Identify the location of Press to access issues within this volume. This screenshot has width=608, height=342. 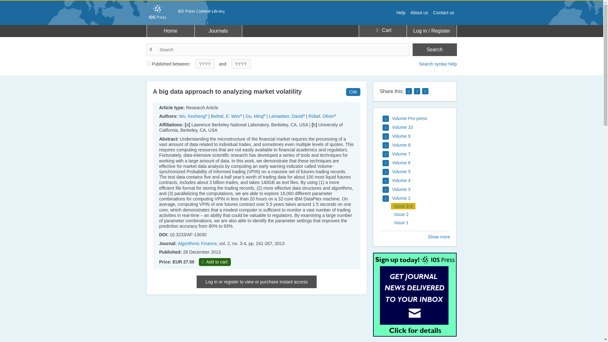
(396, 172).